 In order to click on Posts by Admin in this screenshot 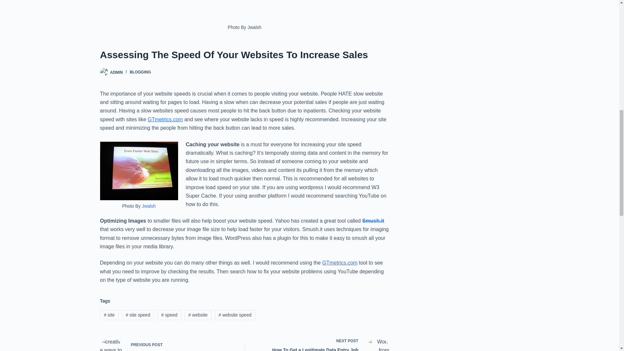, I will do `click(116, 72)`.